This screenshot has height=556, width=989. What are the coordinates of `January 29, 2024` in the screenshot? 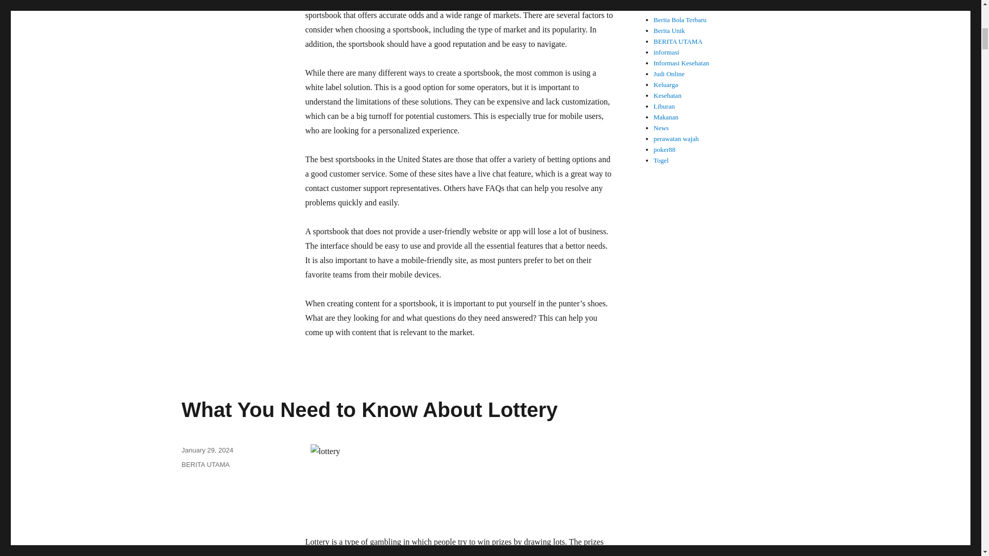 It's located at (207, 450).